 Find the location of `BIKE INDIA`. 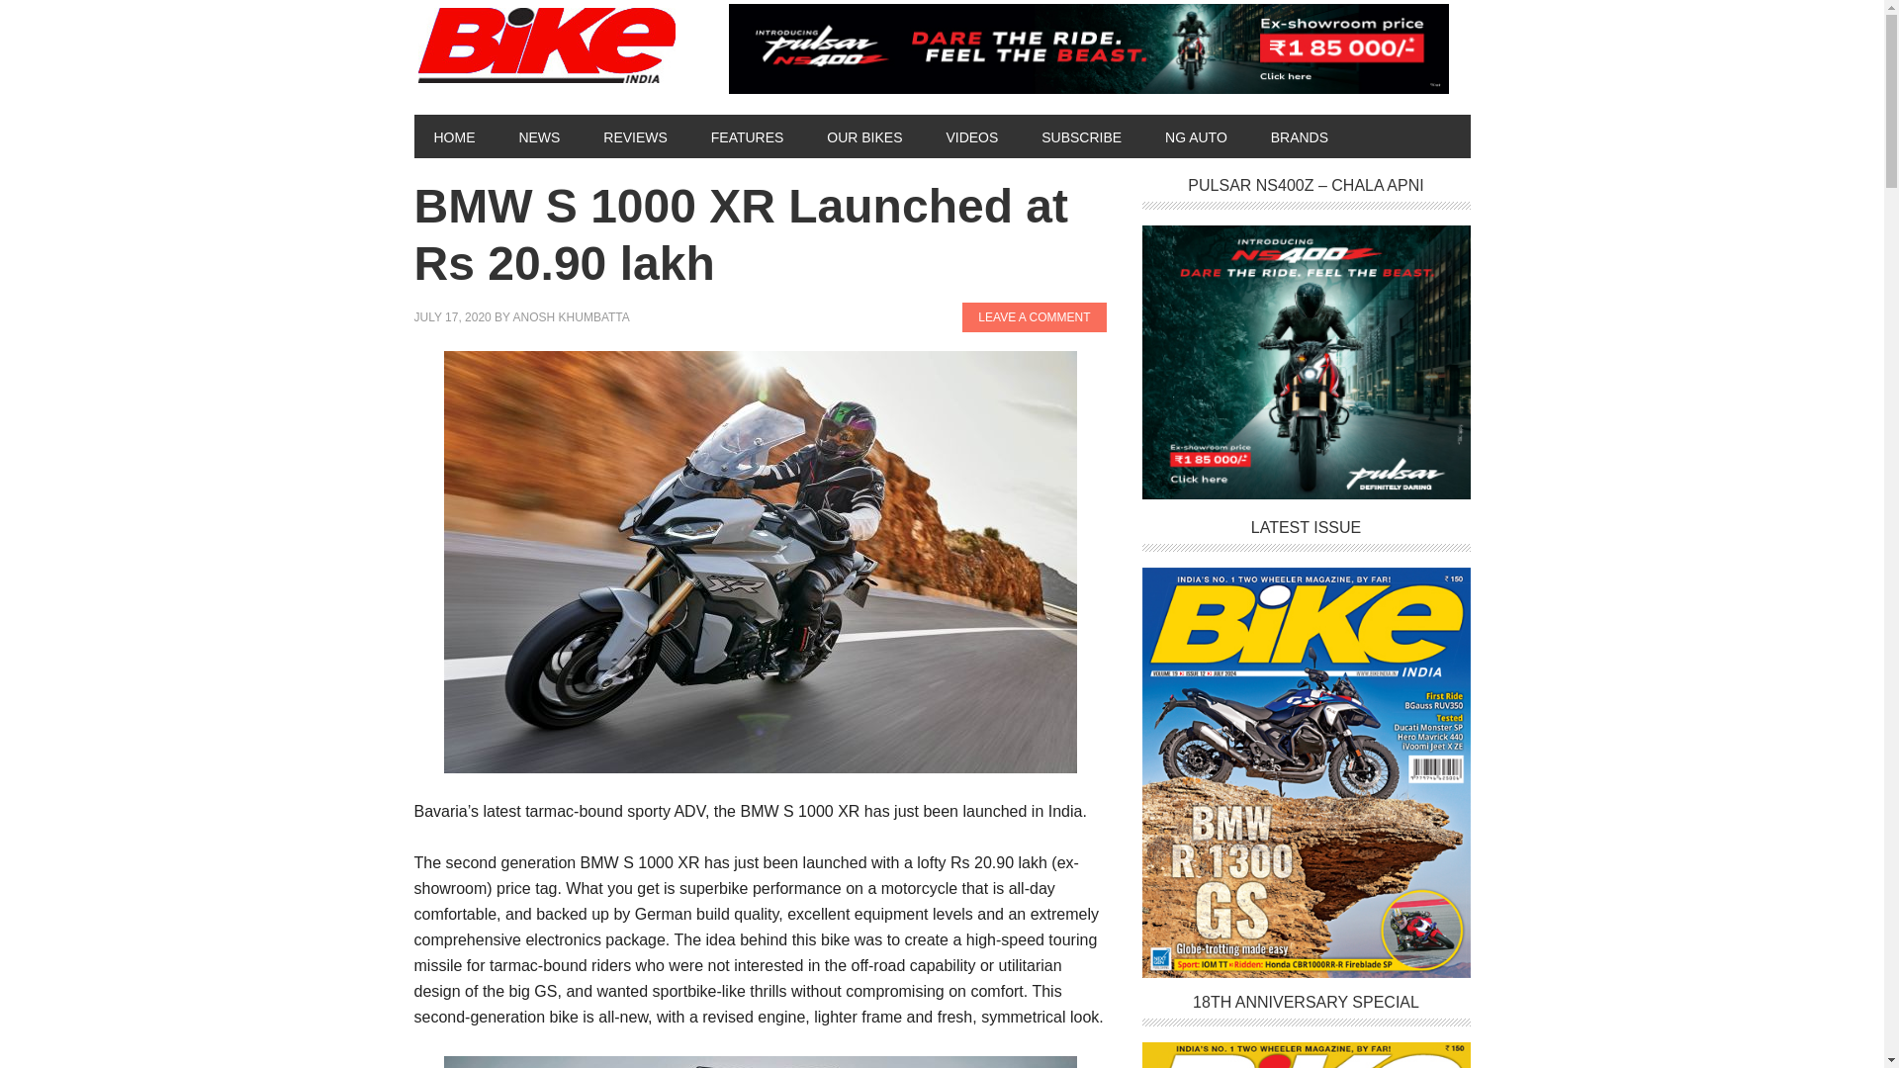

BIKE INDIA is located at coordinates (550, 46).